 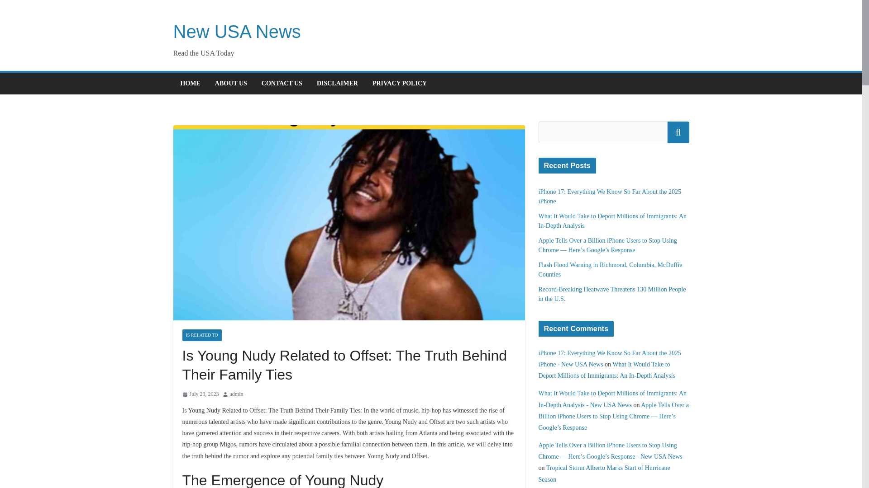 I want to click on iPhone 17: Everything We Know So Far About the 2025 iPhone, so click(x=610, y=196).